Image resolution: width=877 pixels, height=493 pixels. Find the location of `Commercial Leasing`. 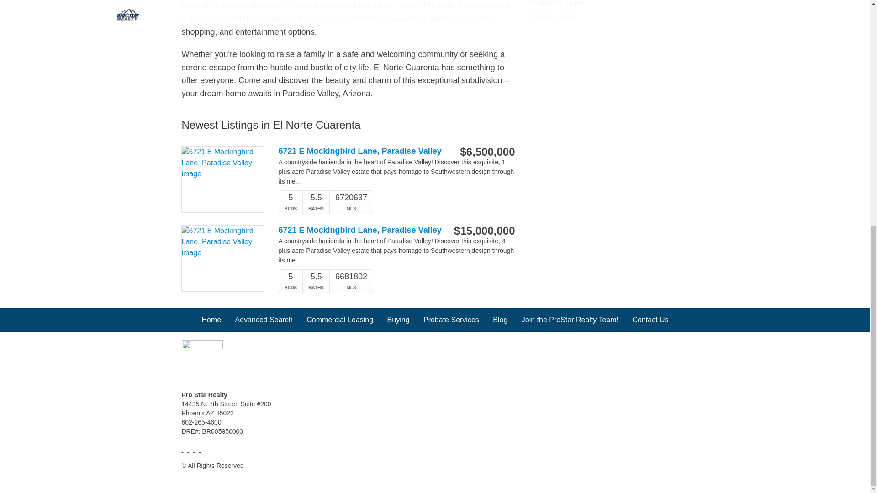

Commercial Leasing is located at coordinates (340, 320).